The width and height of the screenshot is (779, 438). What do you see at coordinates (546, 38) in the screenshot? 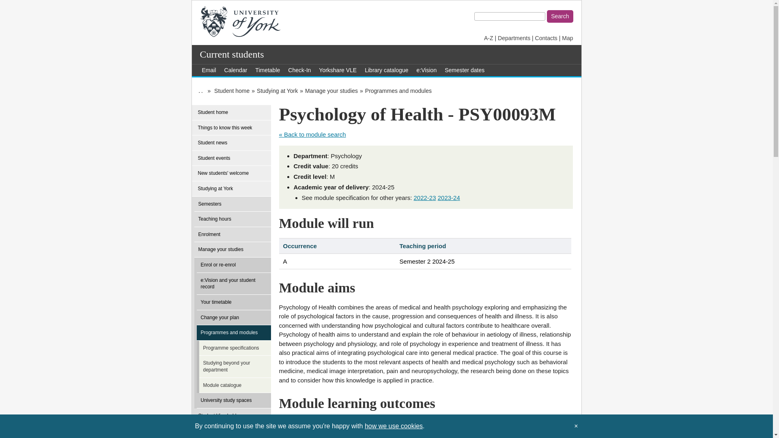
I see `Contacts` at bounding box center [546, 38].